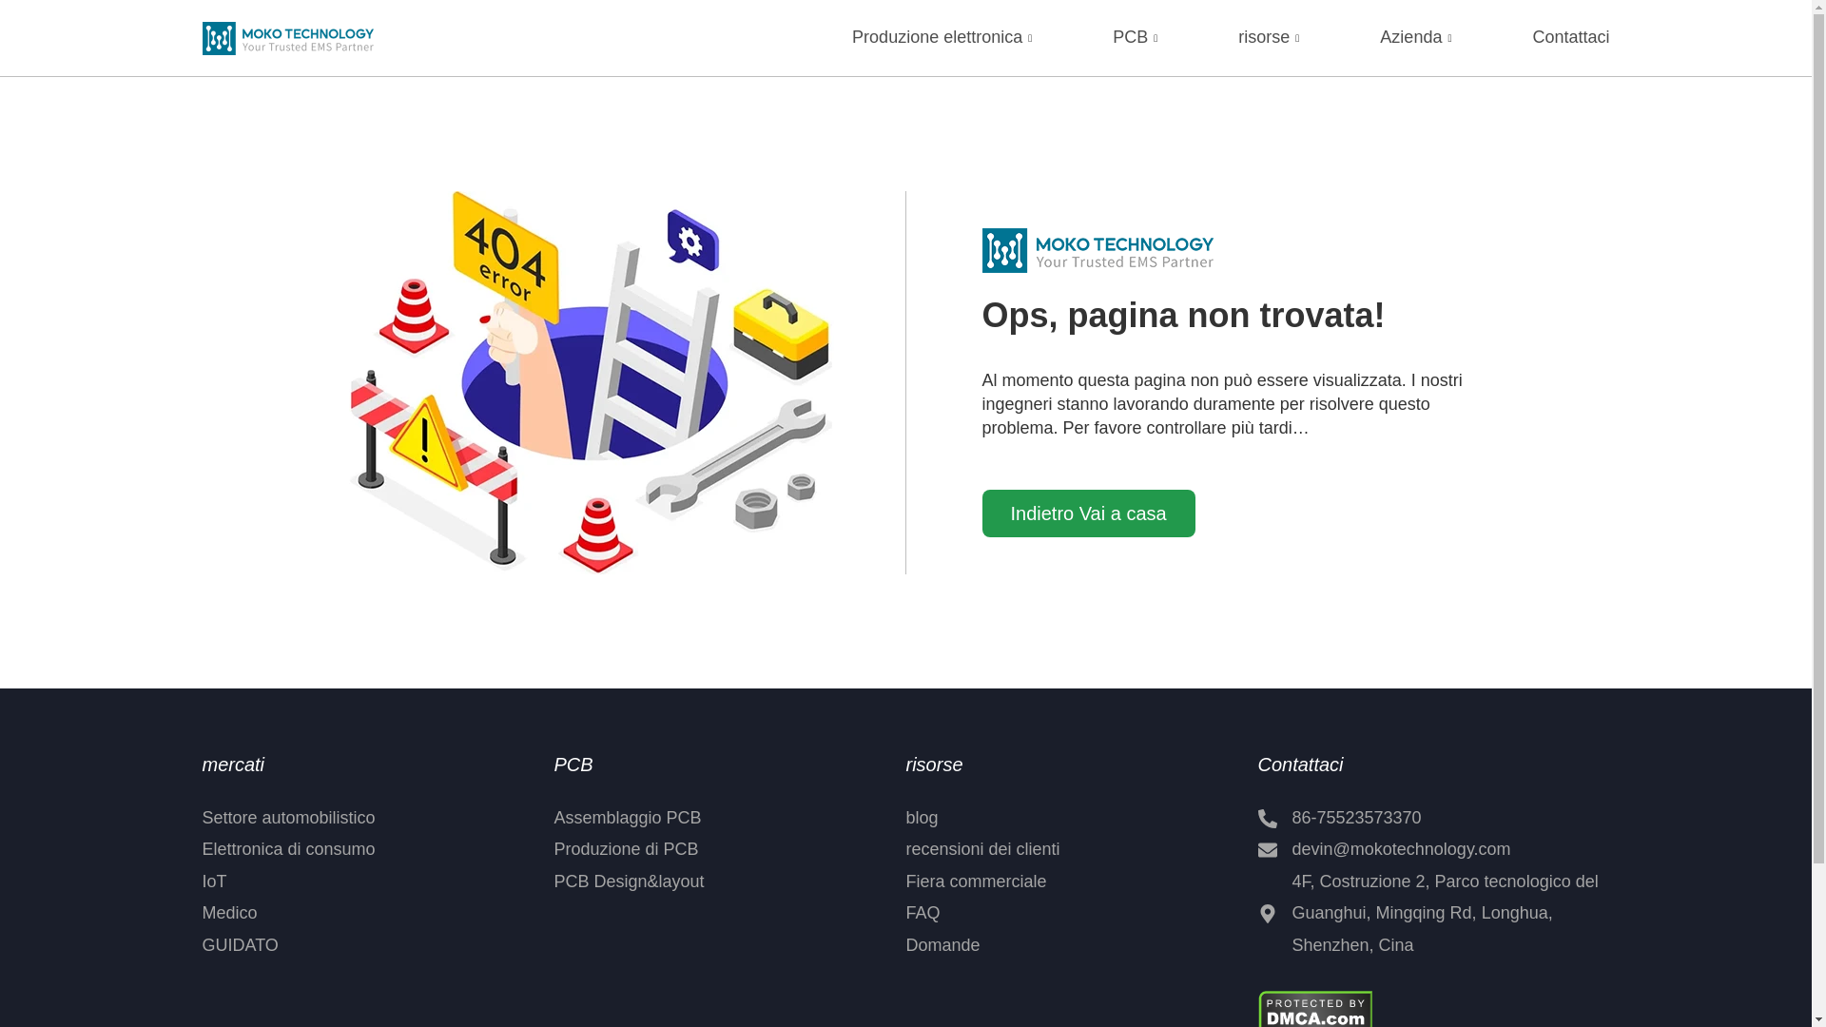  Describe the element at coordinates (1569, 38) in the screenshot. I see `Contattaci` at that location.